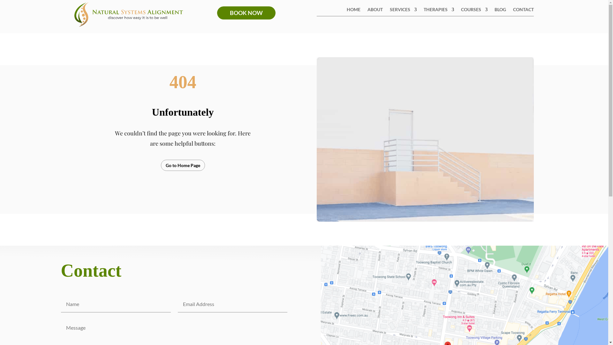  I want to click on BLOG, so click(500, 11).